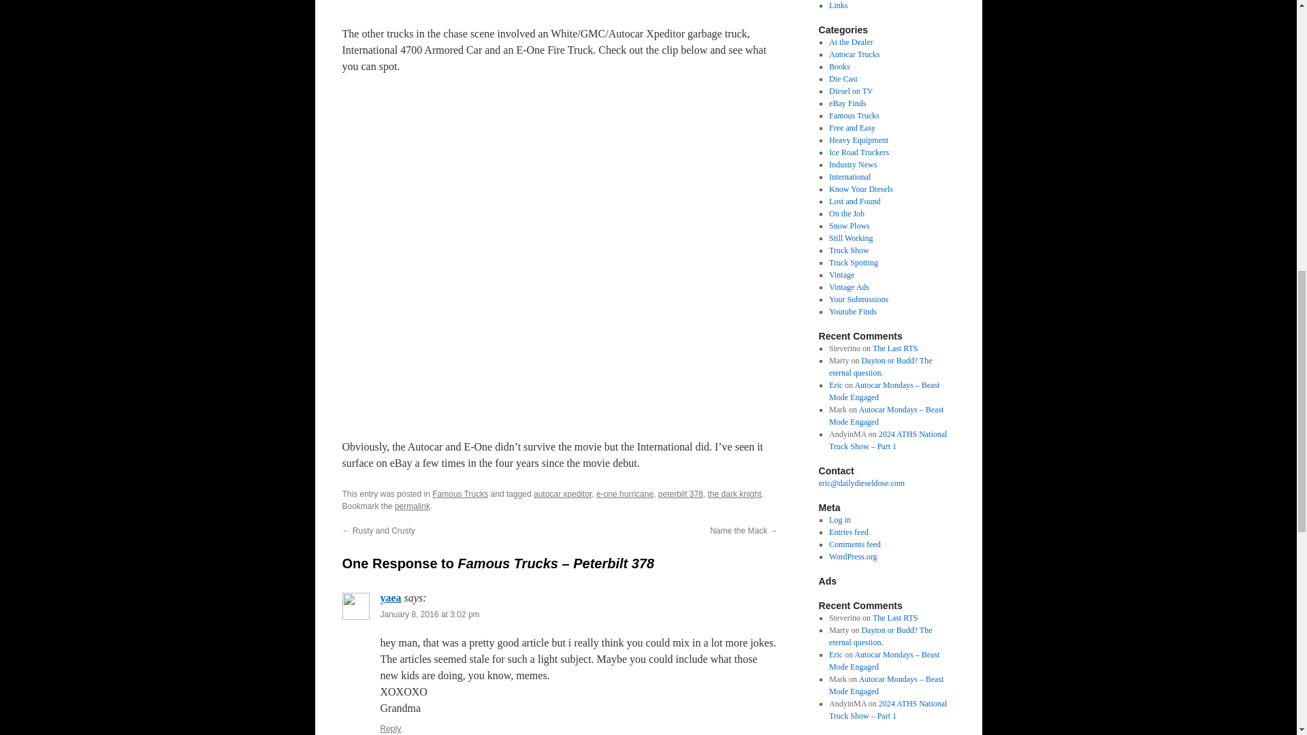 The height and width of the screenshot is (735, 1307). I want to click on Famous Trucks, so click(460, 494).